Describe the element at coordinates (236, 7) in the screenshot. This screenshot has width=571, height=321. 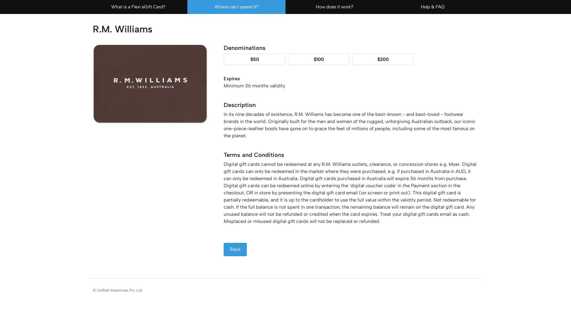
I see `Where can I spend it?` at that location.